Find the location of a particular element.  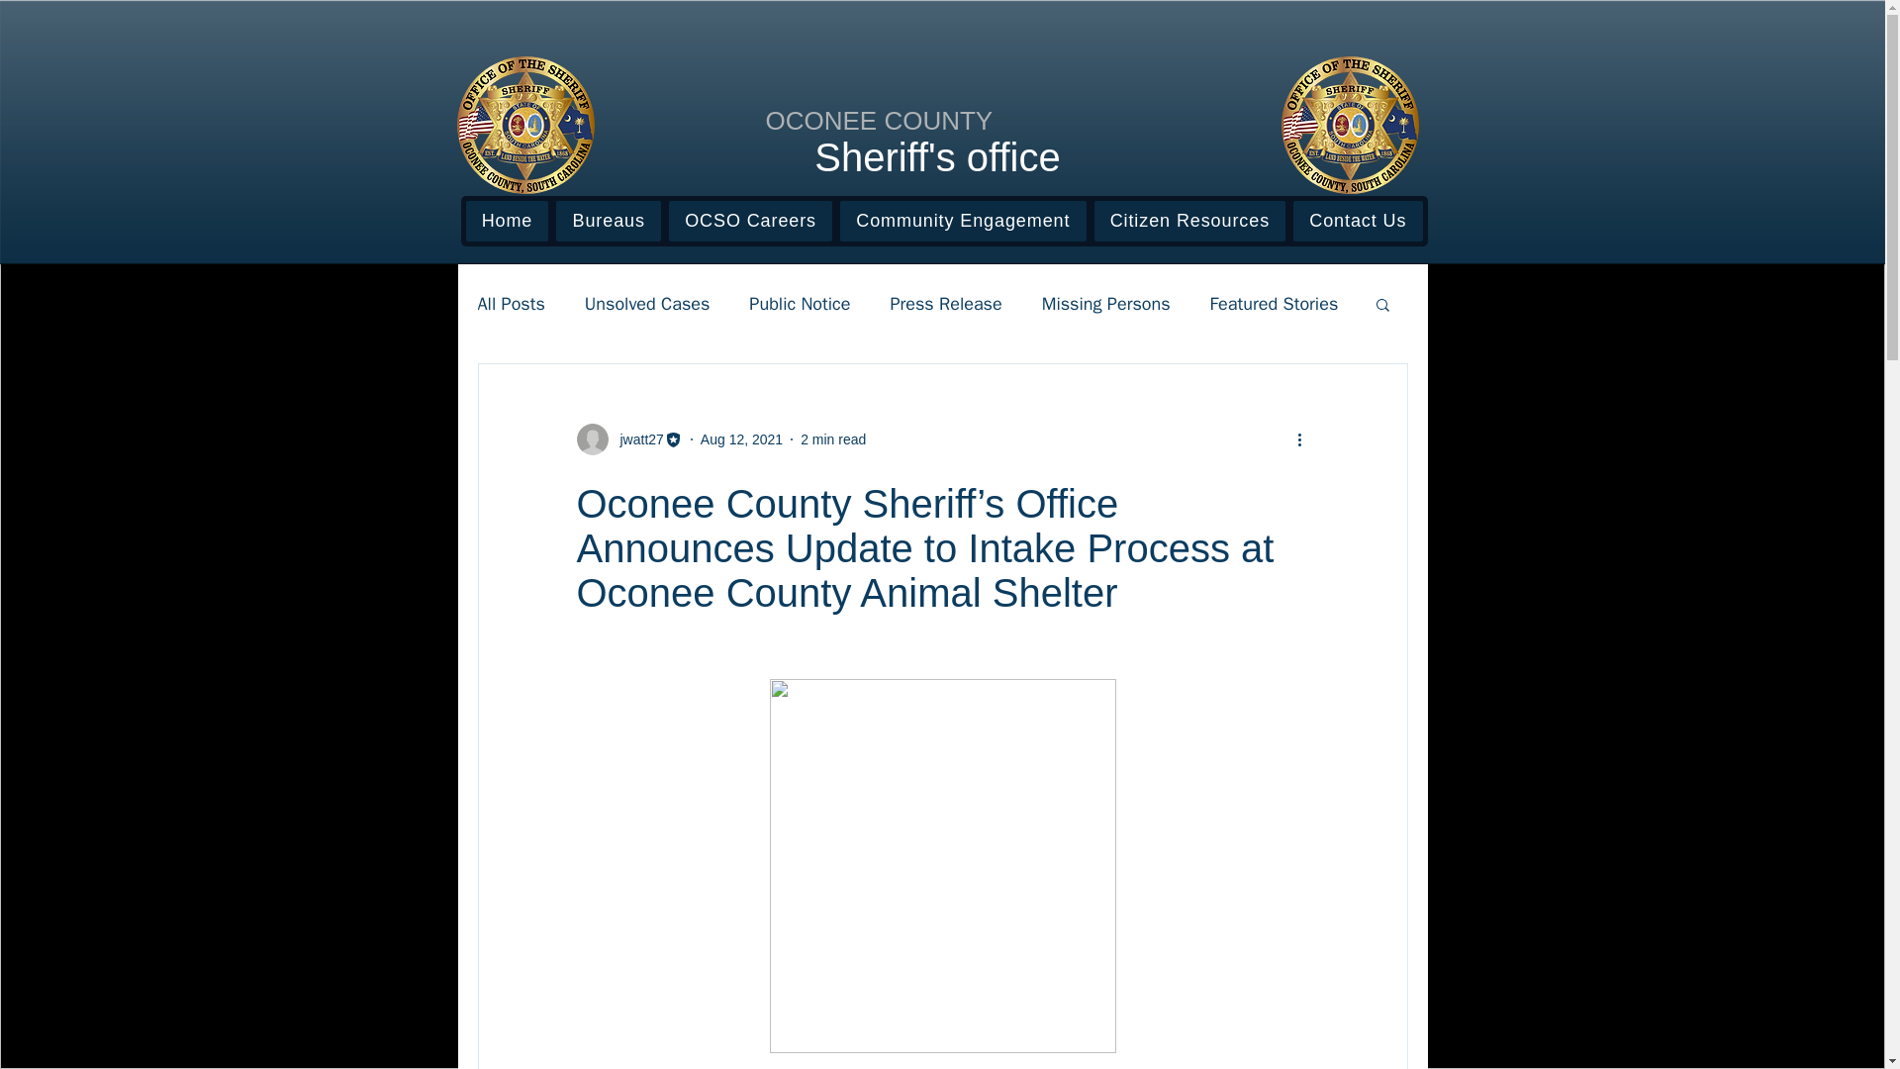

Home is located at coordinates (507, 222).